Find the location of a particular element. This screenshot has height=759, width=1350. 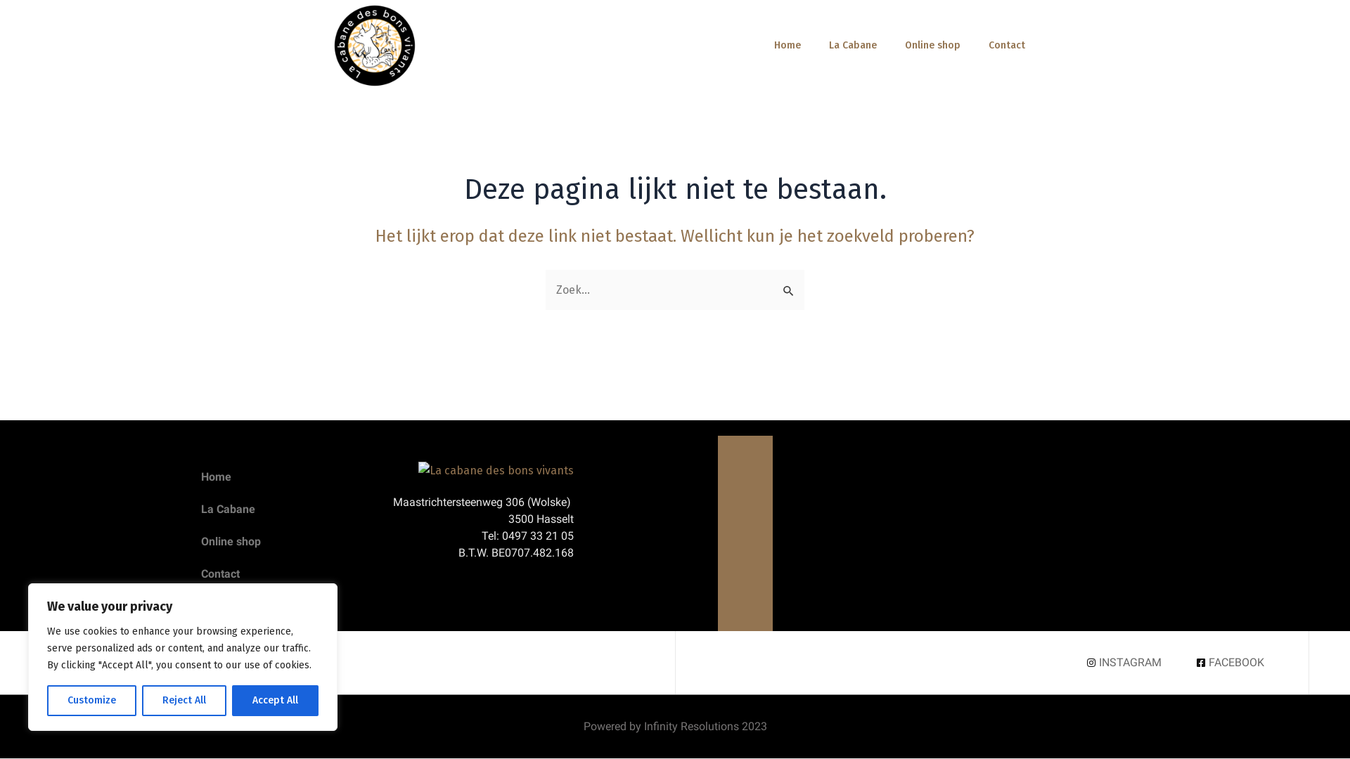

INSTAGRAM is located at coordinates (1122, 663).